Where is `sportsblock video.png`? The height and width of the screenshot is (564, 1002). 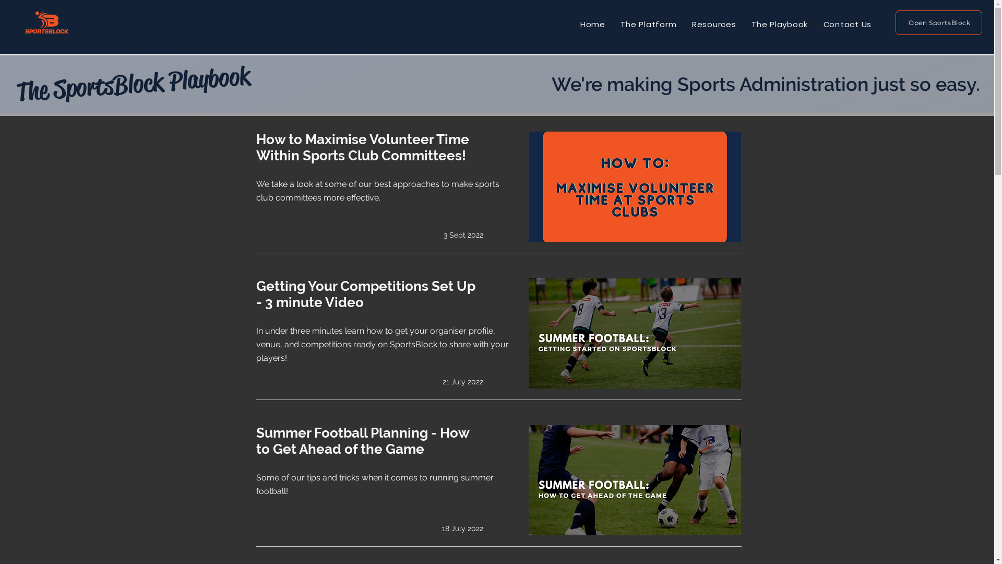
sportsblock video.png is located at coordinates (635, 333).